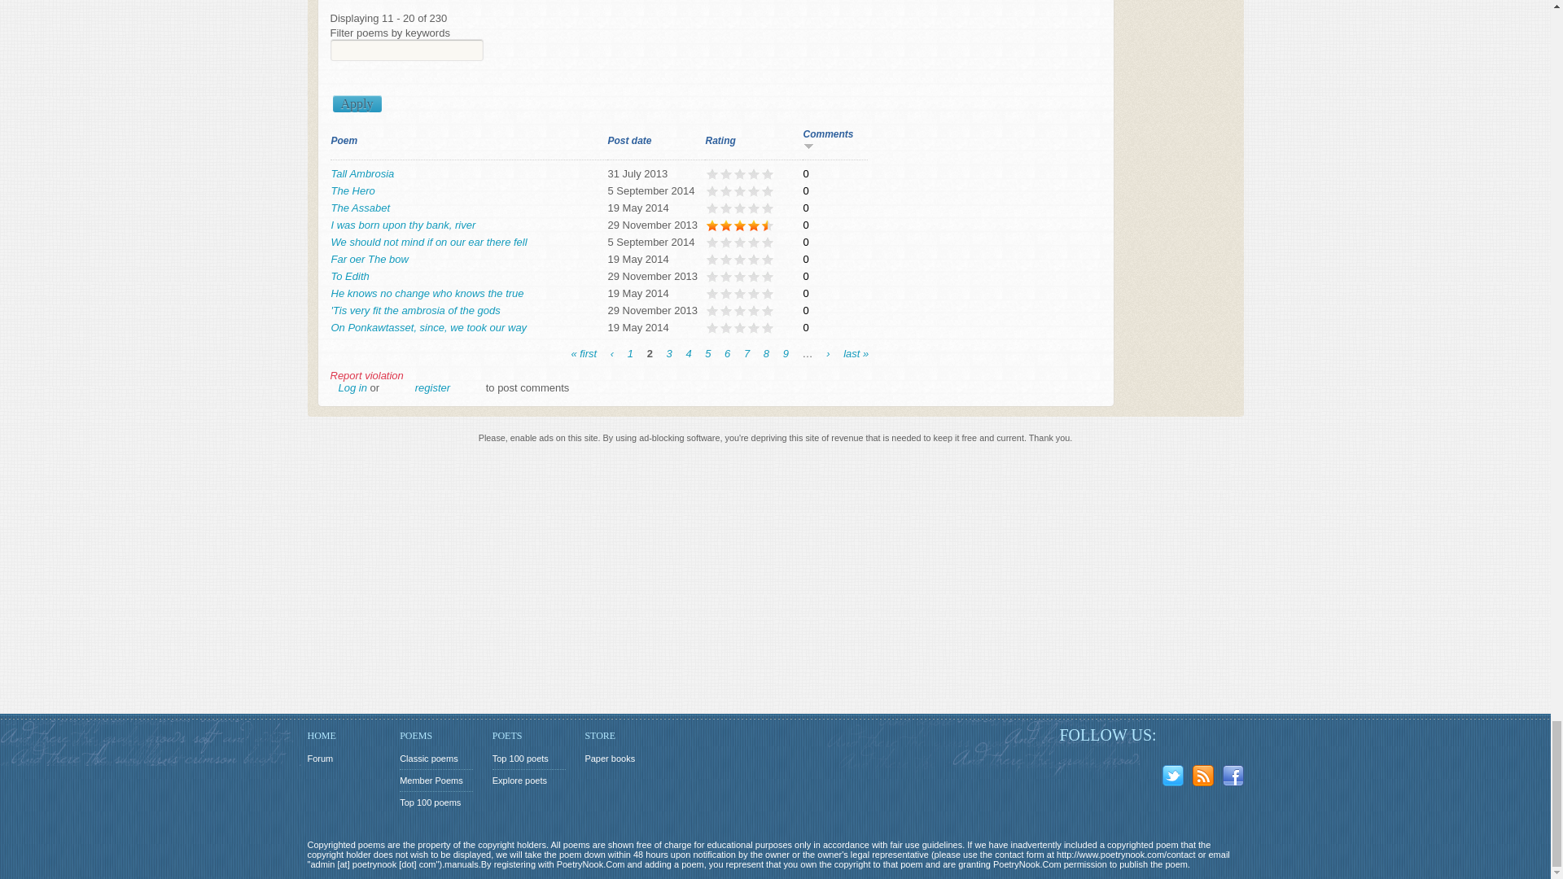 The image size is (1563, 879). What do you see at coordinates (669, 352) in the screenshot?
I see `Go to page 3` at bounding box center [669, 352].